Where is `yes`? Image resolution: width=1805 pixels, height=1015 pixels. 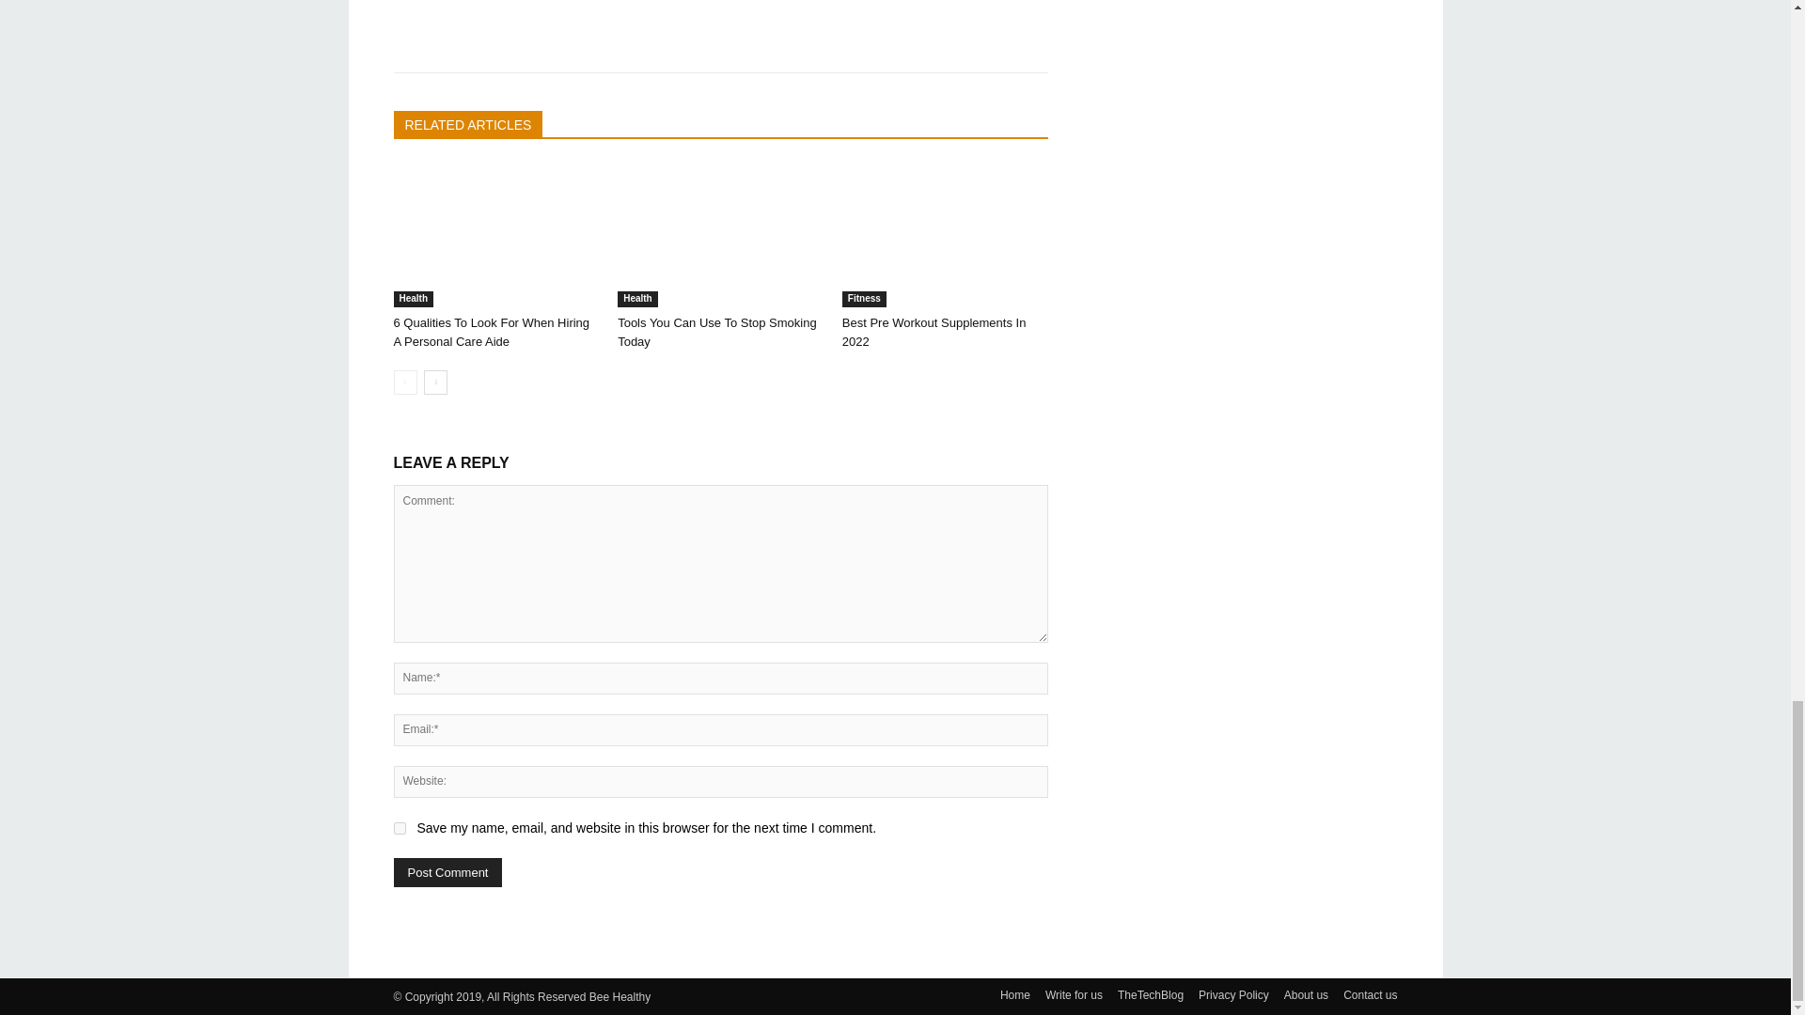 yes is located at coordinates (399, 827).